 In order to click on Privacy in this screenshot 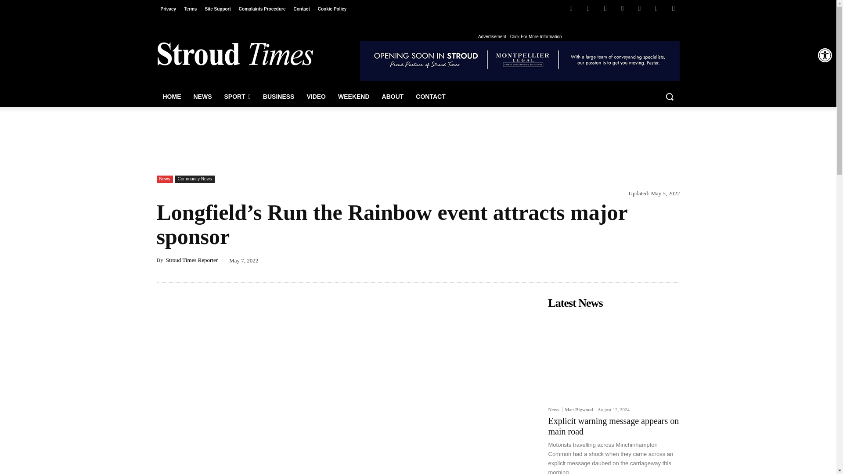, I will do `click(168, 9)`.